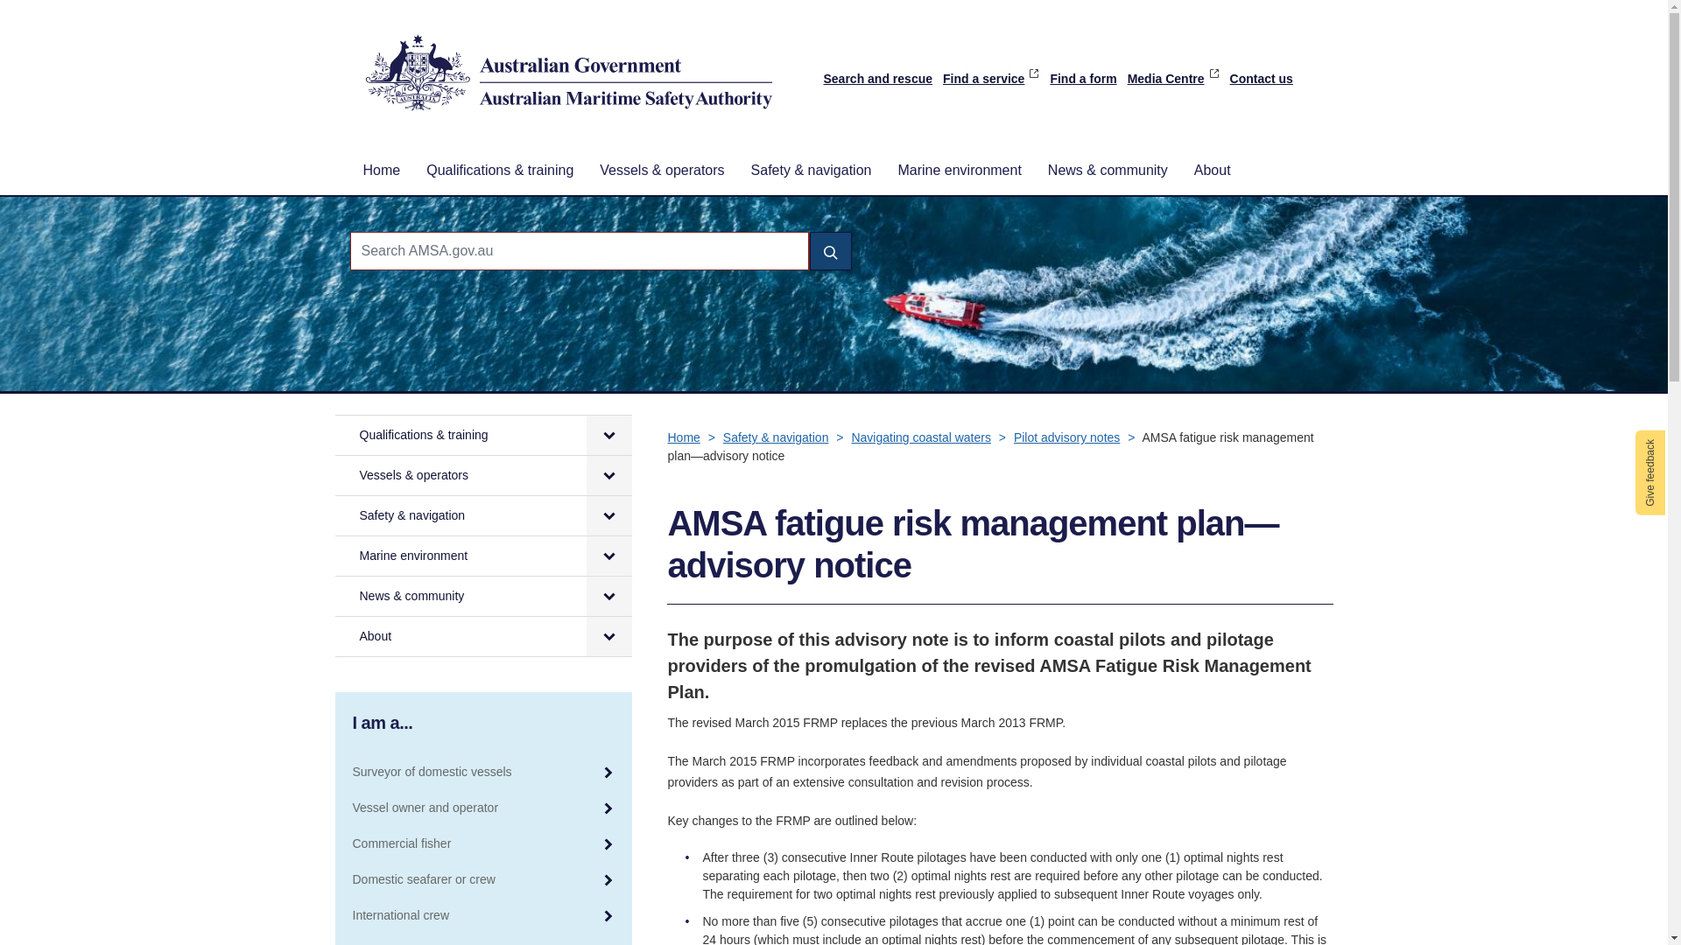 The image size is (1681, 945). Describe the element at coordinates (833, 2) in the screenshot. I see `Skip to main content` at that location.